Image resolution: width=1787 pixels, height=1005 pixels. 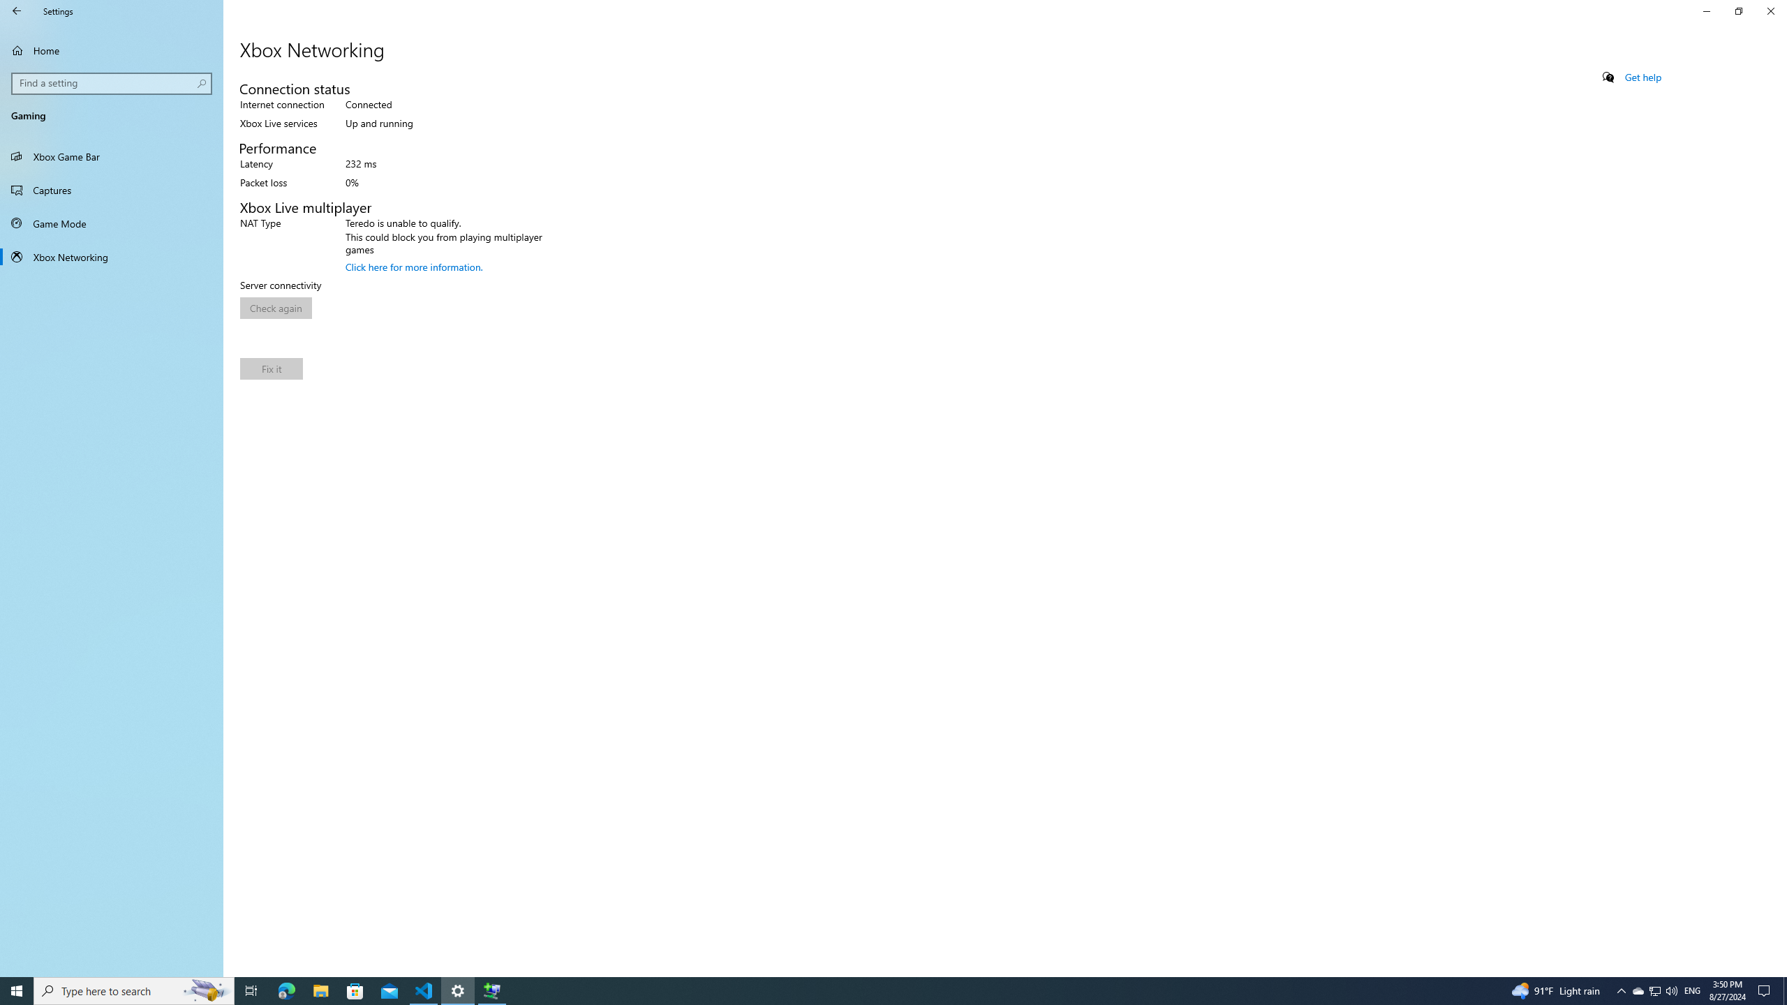 What do you see at coordinates (413, 267) in the screenshot?
I see `File Explorer` at bounding box center [413, 267].